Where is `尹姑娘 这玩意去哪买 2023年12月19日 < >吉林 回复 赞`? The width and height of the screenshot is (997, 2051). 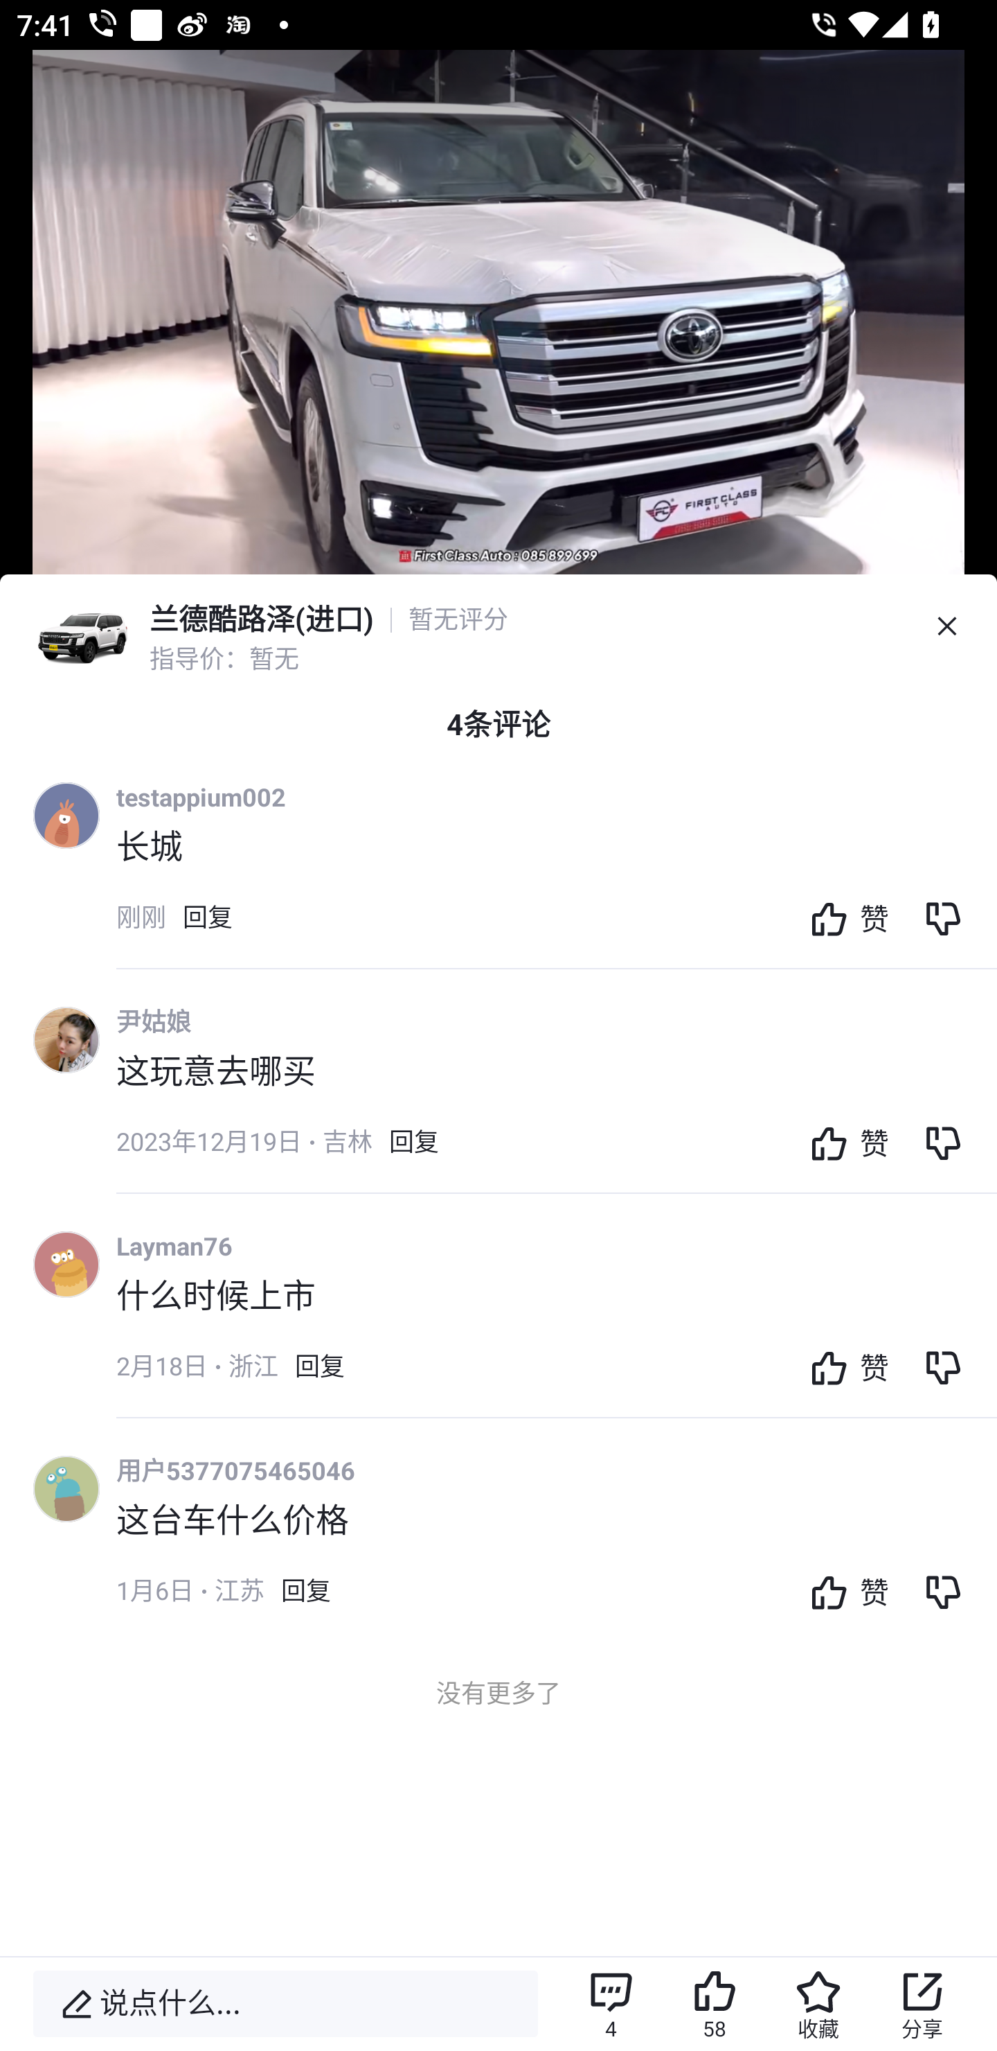 尹姑娘 这玩意去哪买 2023年12月19日 < >吉林 回复 赞 is located at coordinates (557, 1097).